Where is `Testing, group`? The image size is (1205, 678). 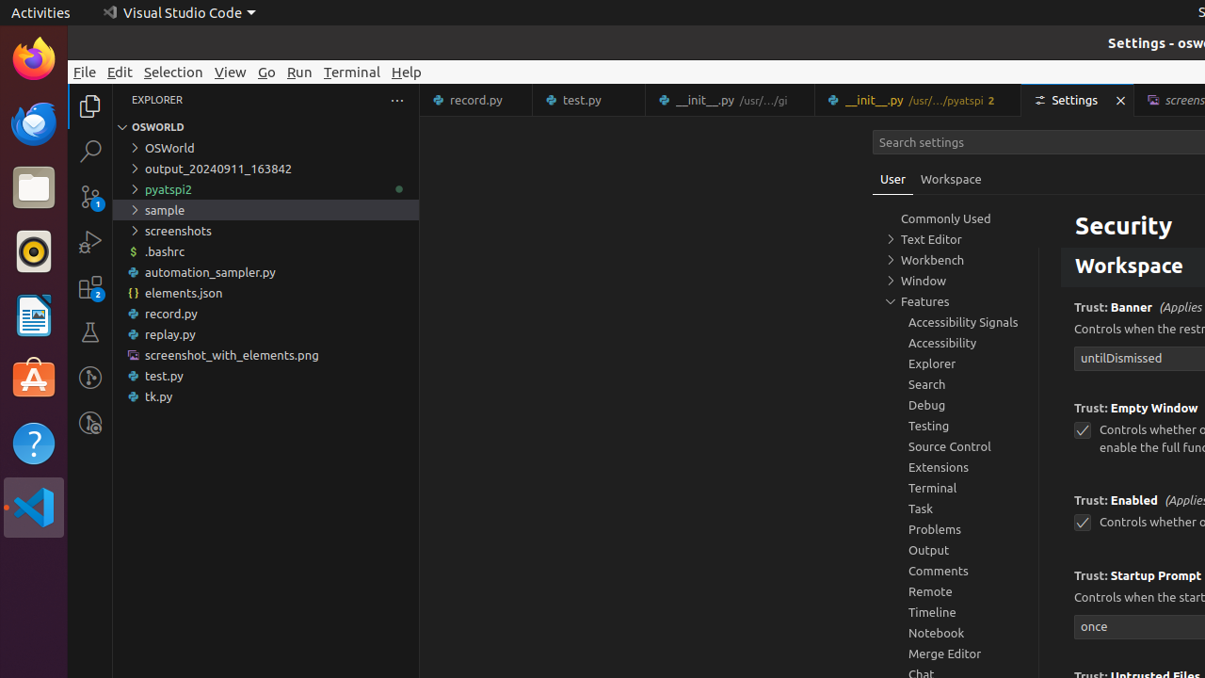 Testing, group is located at coordinates (956, 426).